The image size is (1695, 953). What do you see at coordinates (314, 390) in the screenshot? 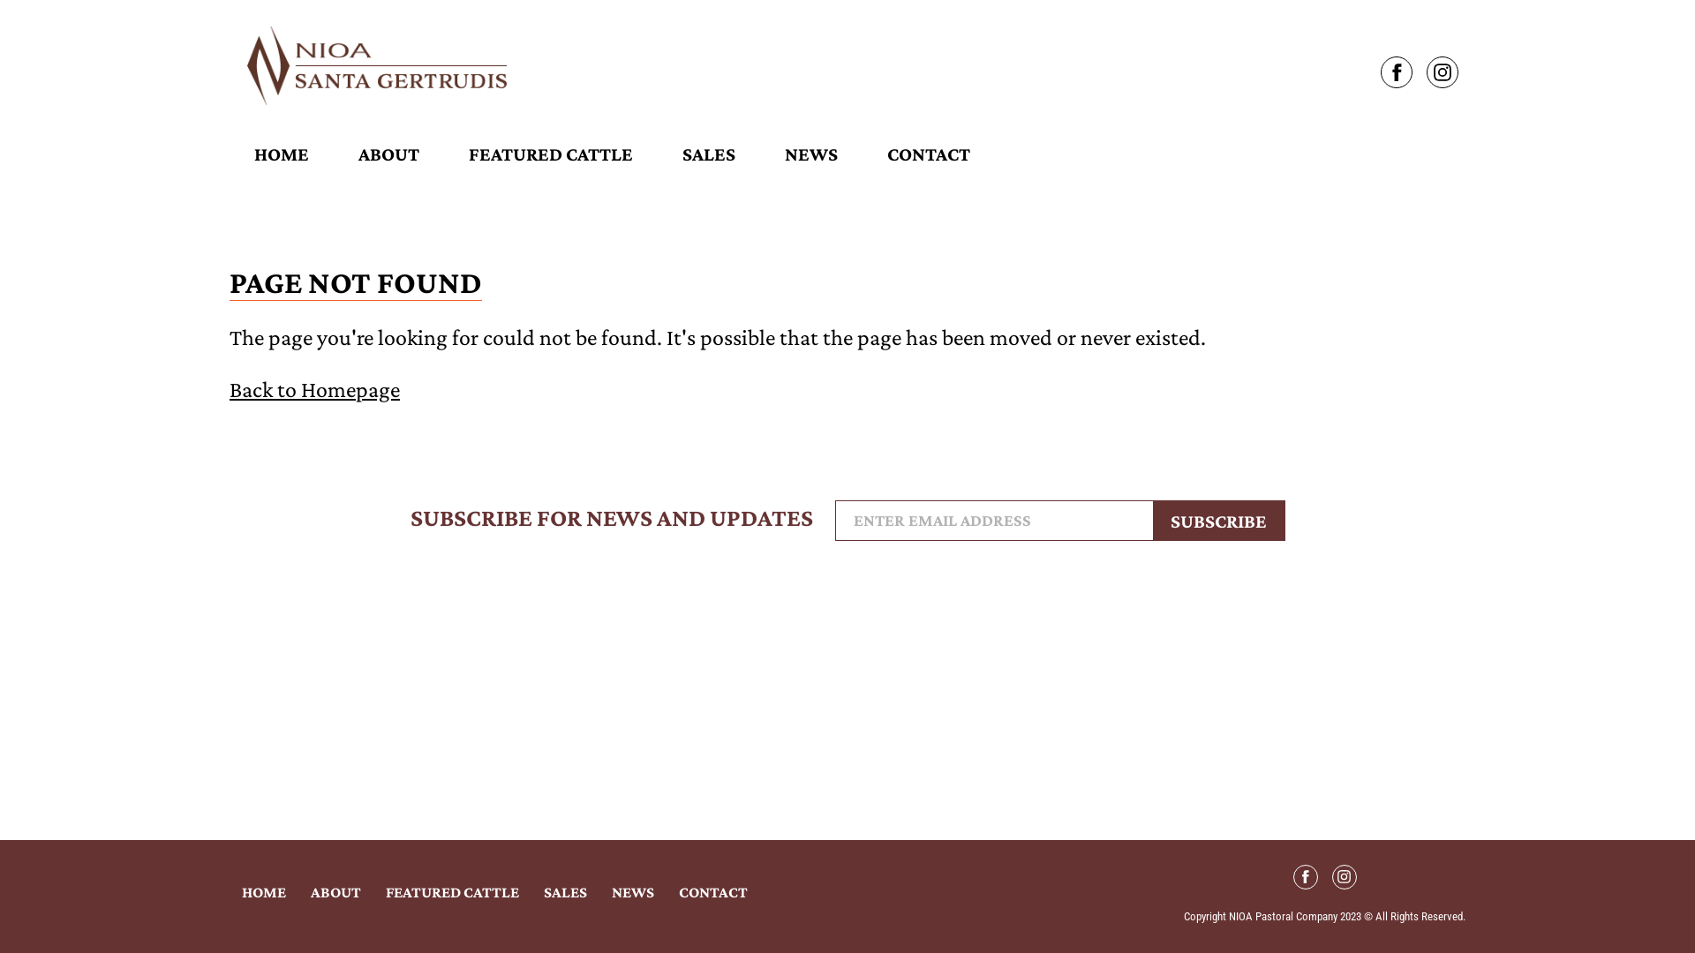
I see `Back to Homepage` at bounding box center [314, 390].